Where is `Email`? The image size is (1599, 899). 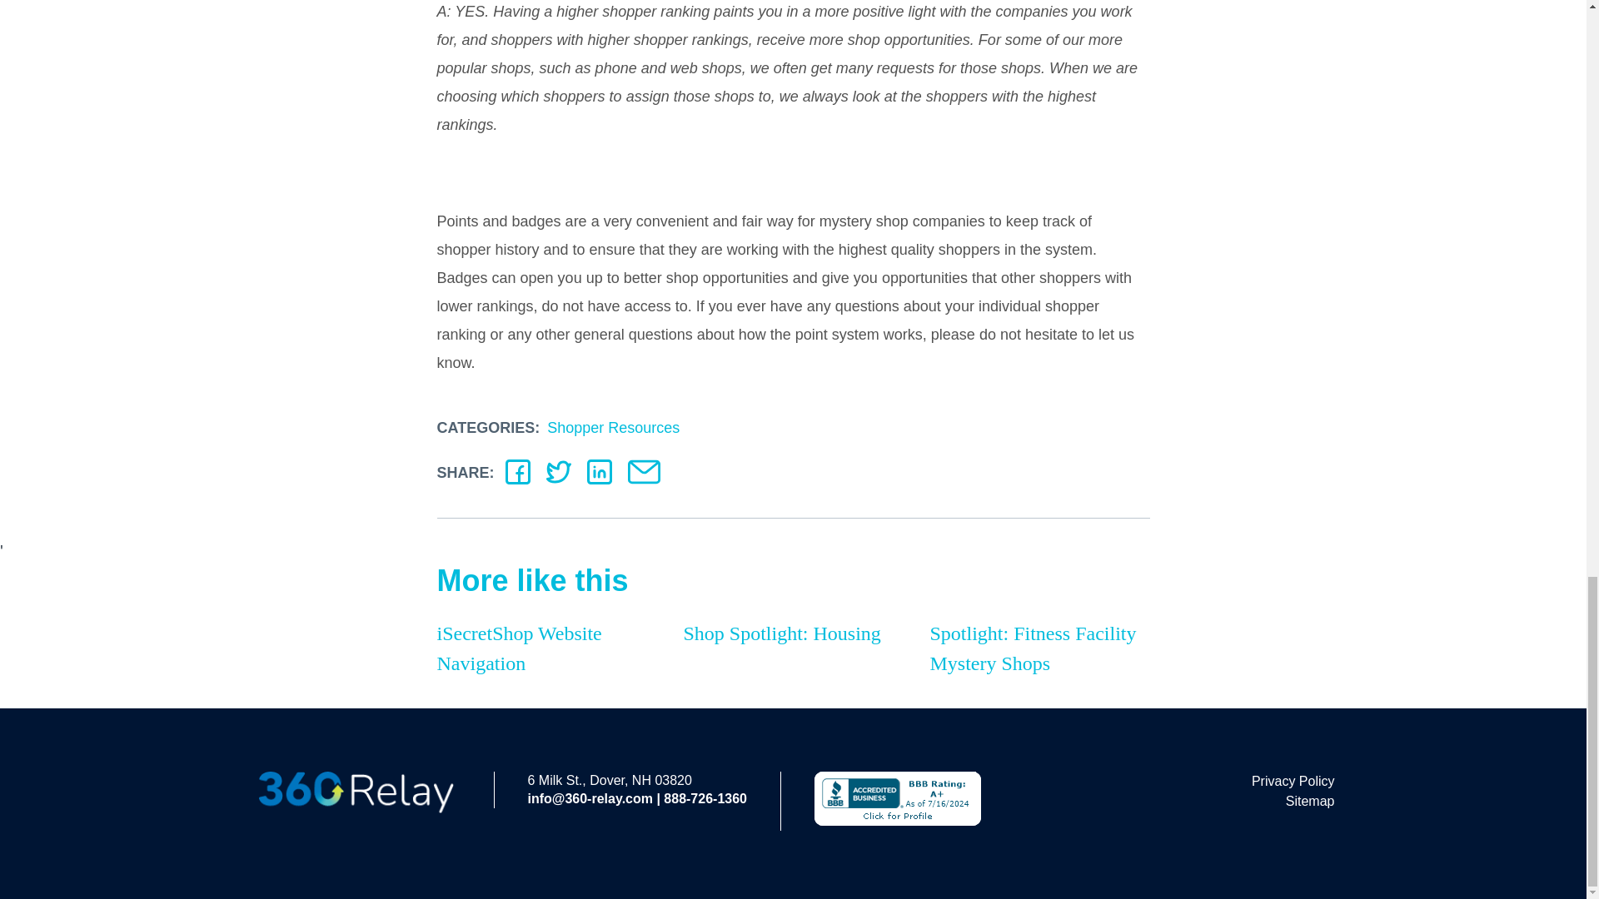 Email is located at coordinates (644, 471).